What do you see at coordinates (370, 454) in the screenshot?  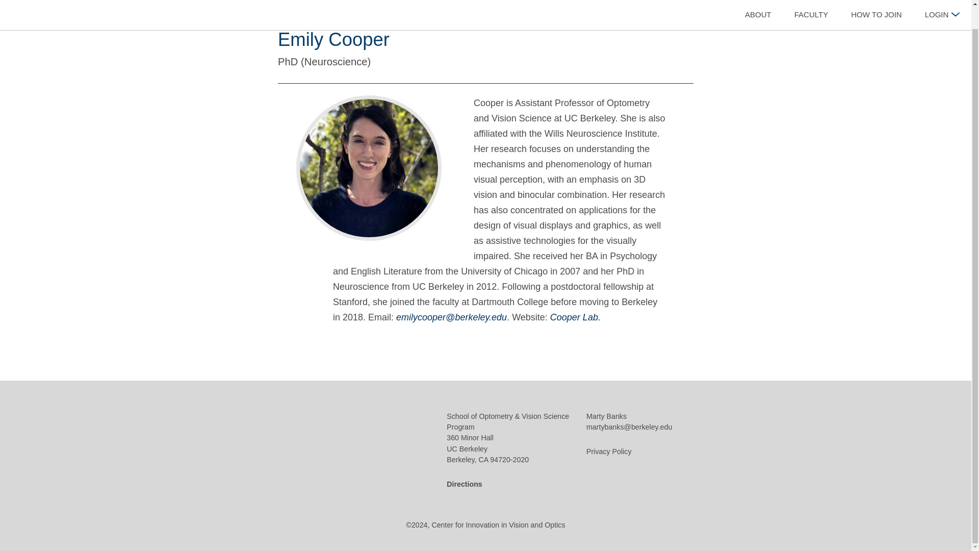 I see `CIVO CENTER FOR INNOVATION IN VISION AND OPTICS` at bounding box center [370, 454].